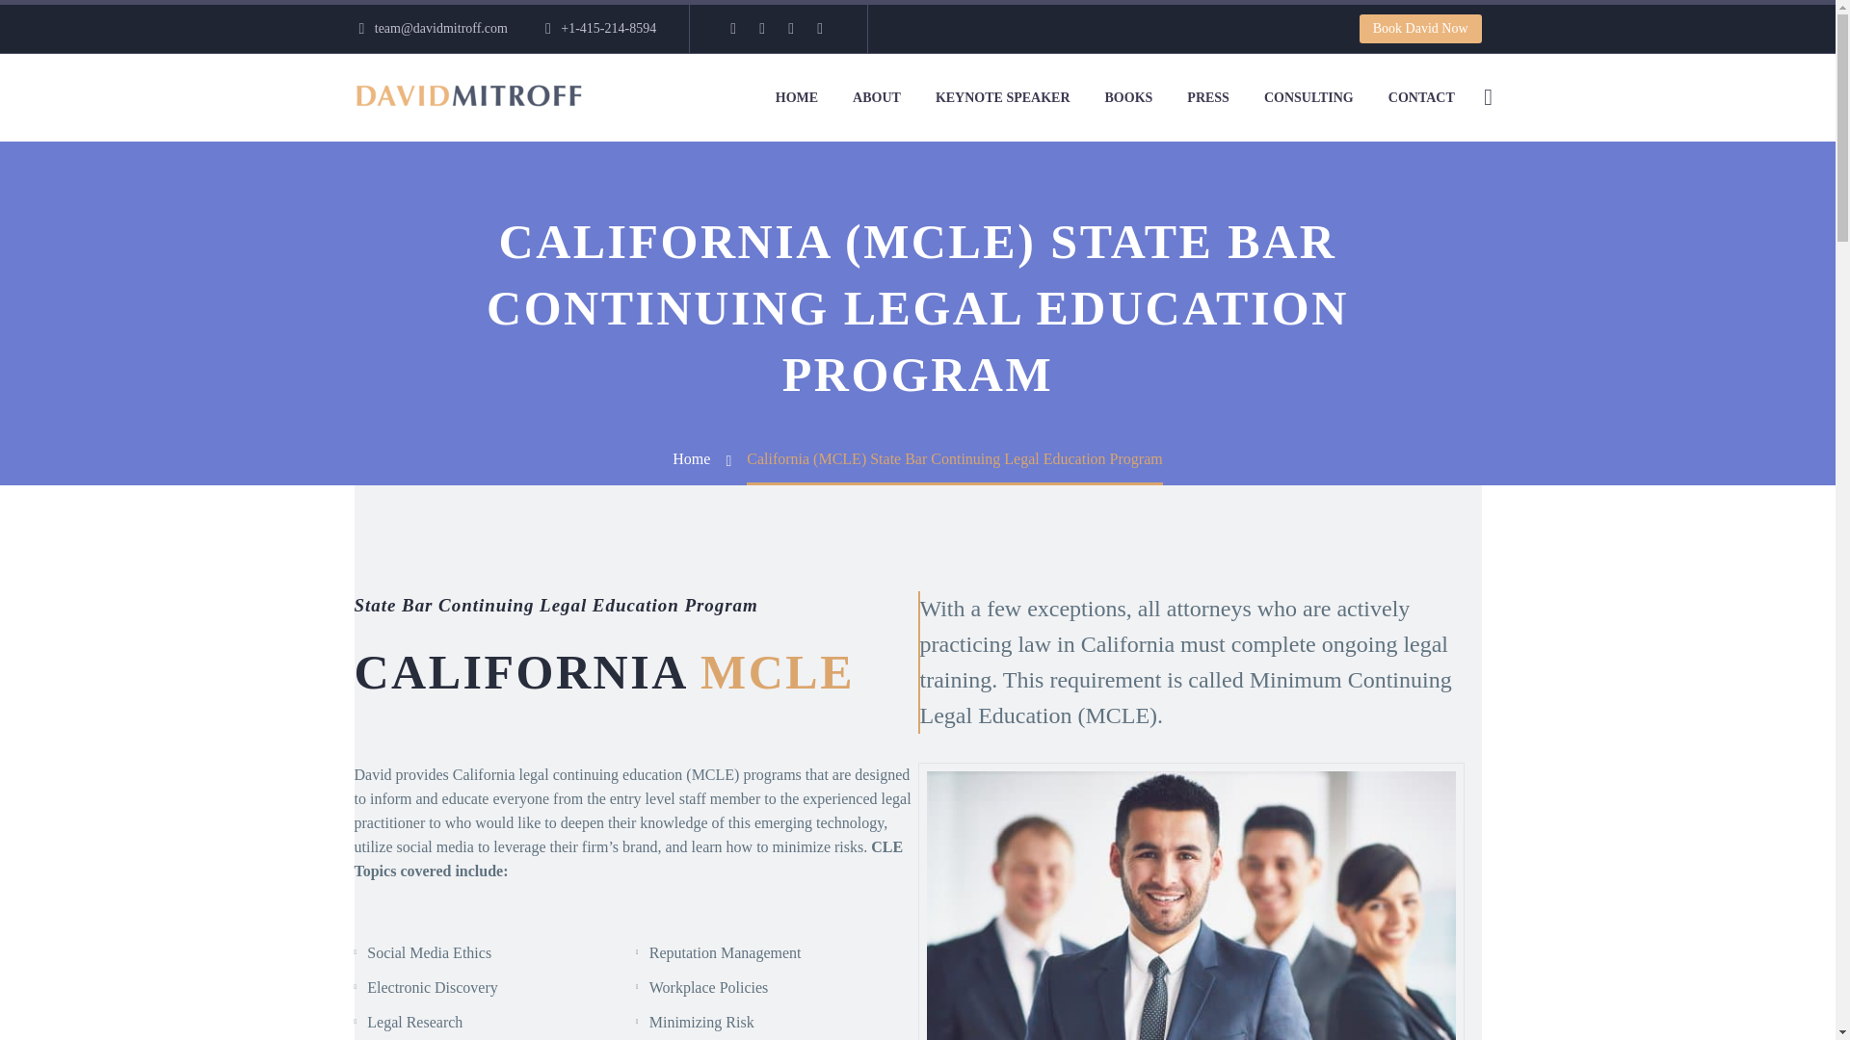 The image size is (1850, 1040). I want to click on CONSULTING, so click(1308, 97).